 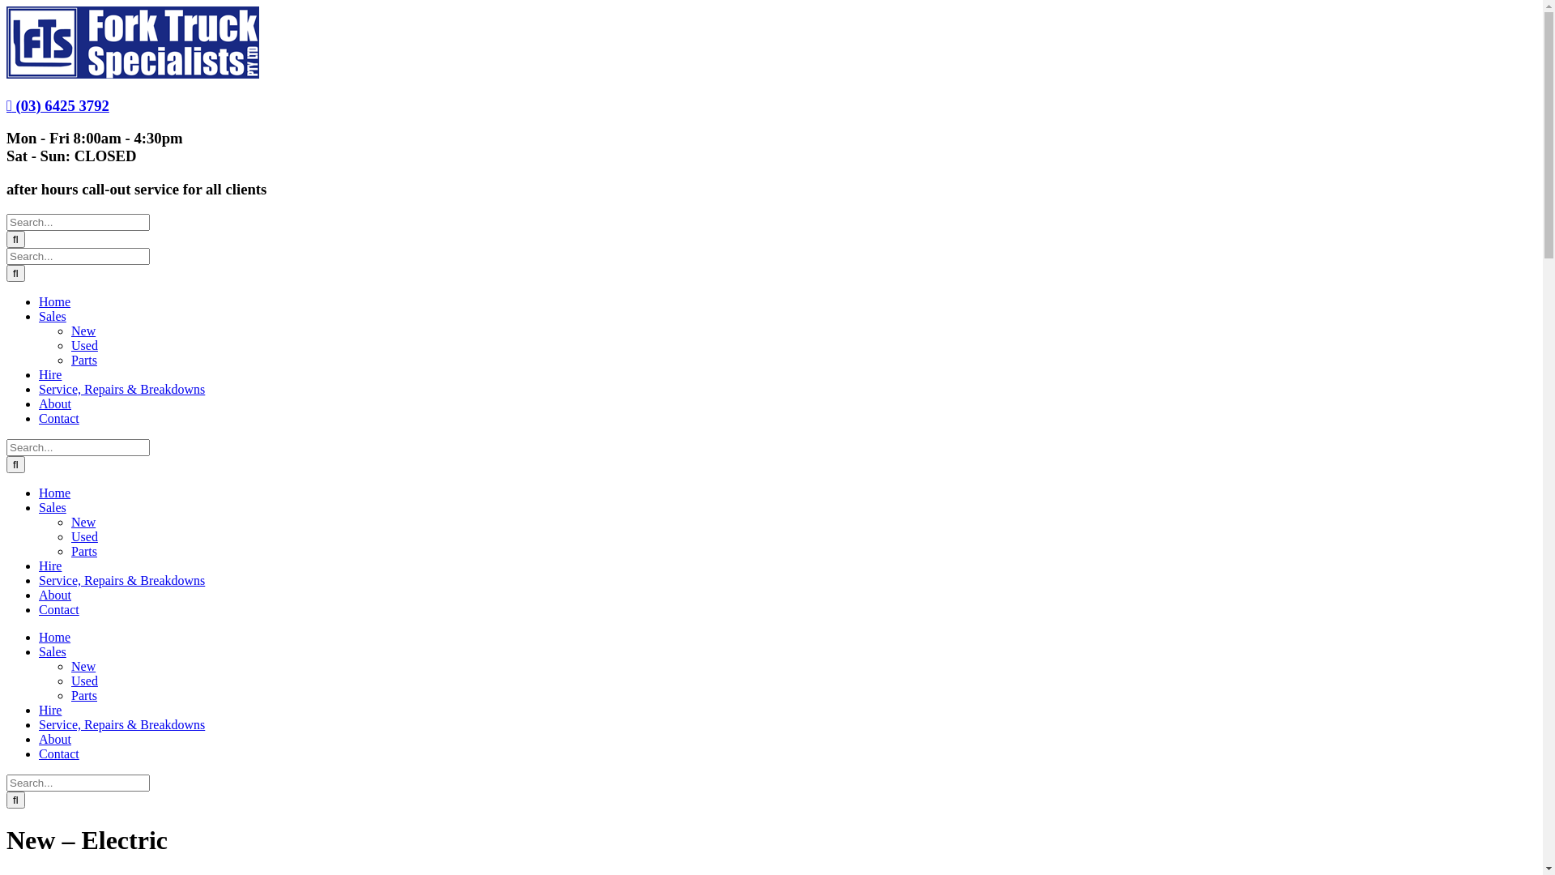 What do you see at coordinates (55, 595) in the screenshot?
I see `About` at bounding box center [55, 595].